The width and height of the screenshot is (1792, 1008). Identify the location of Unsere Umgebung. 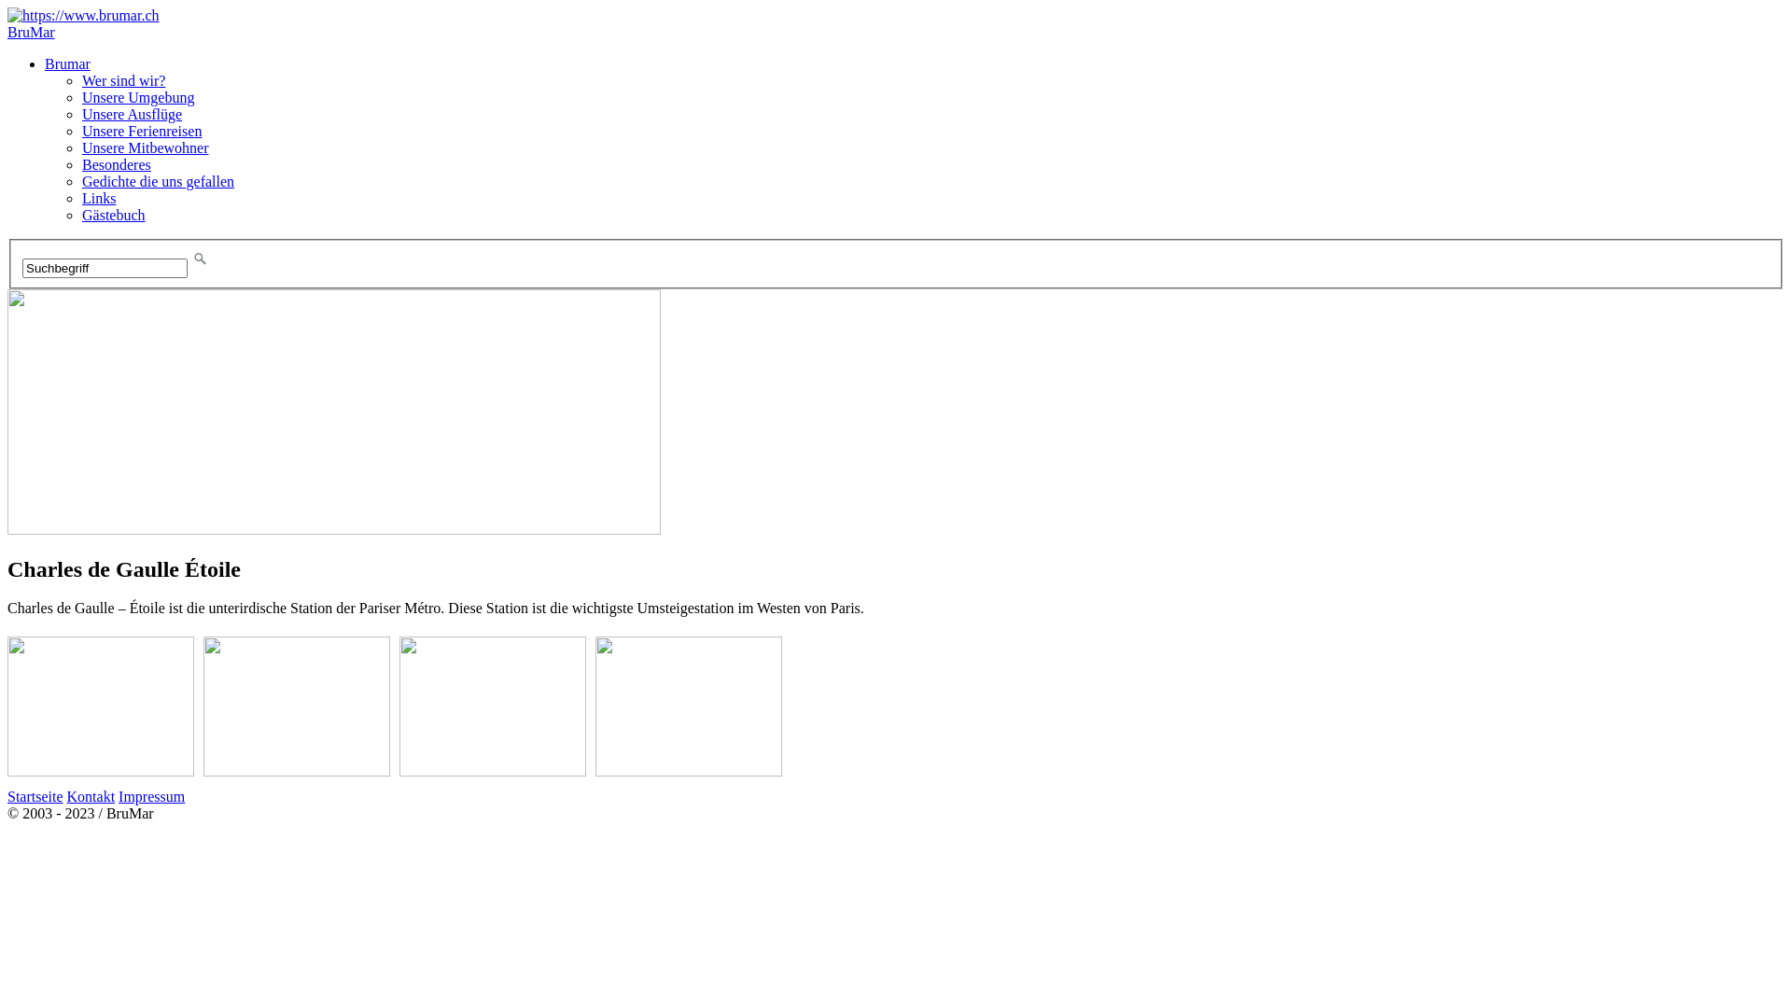
(138, 97).